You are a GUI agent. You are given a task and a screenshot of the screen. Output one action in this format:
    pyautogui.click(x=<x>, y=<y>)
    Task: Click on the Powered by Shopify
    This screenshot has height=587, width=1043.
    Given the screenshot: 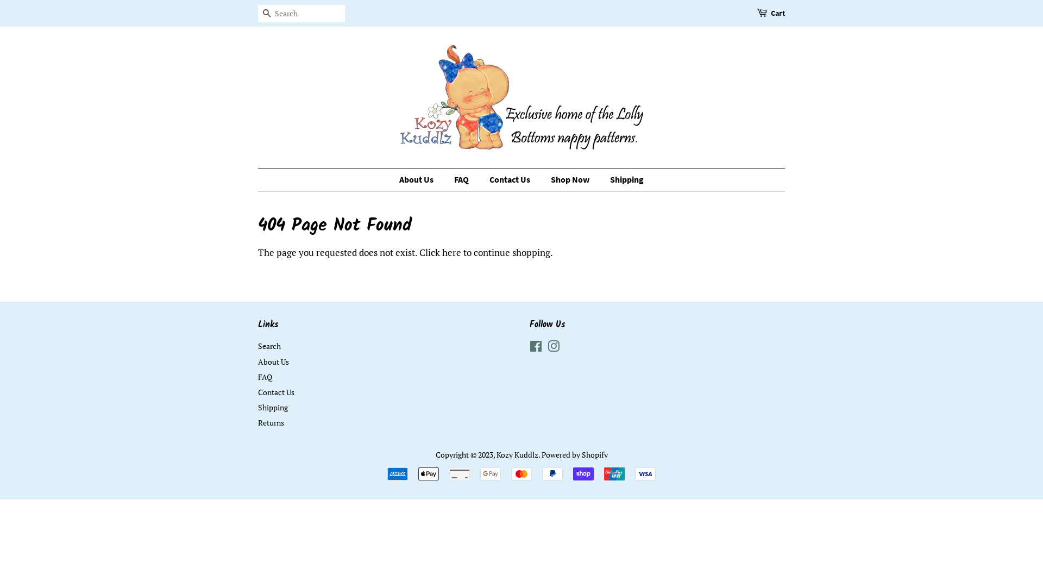 What is the action you would take?
    pyautogui.click(x=574, y=454)
    